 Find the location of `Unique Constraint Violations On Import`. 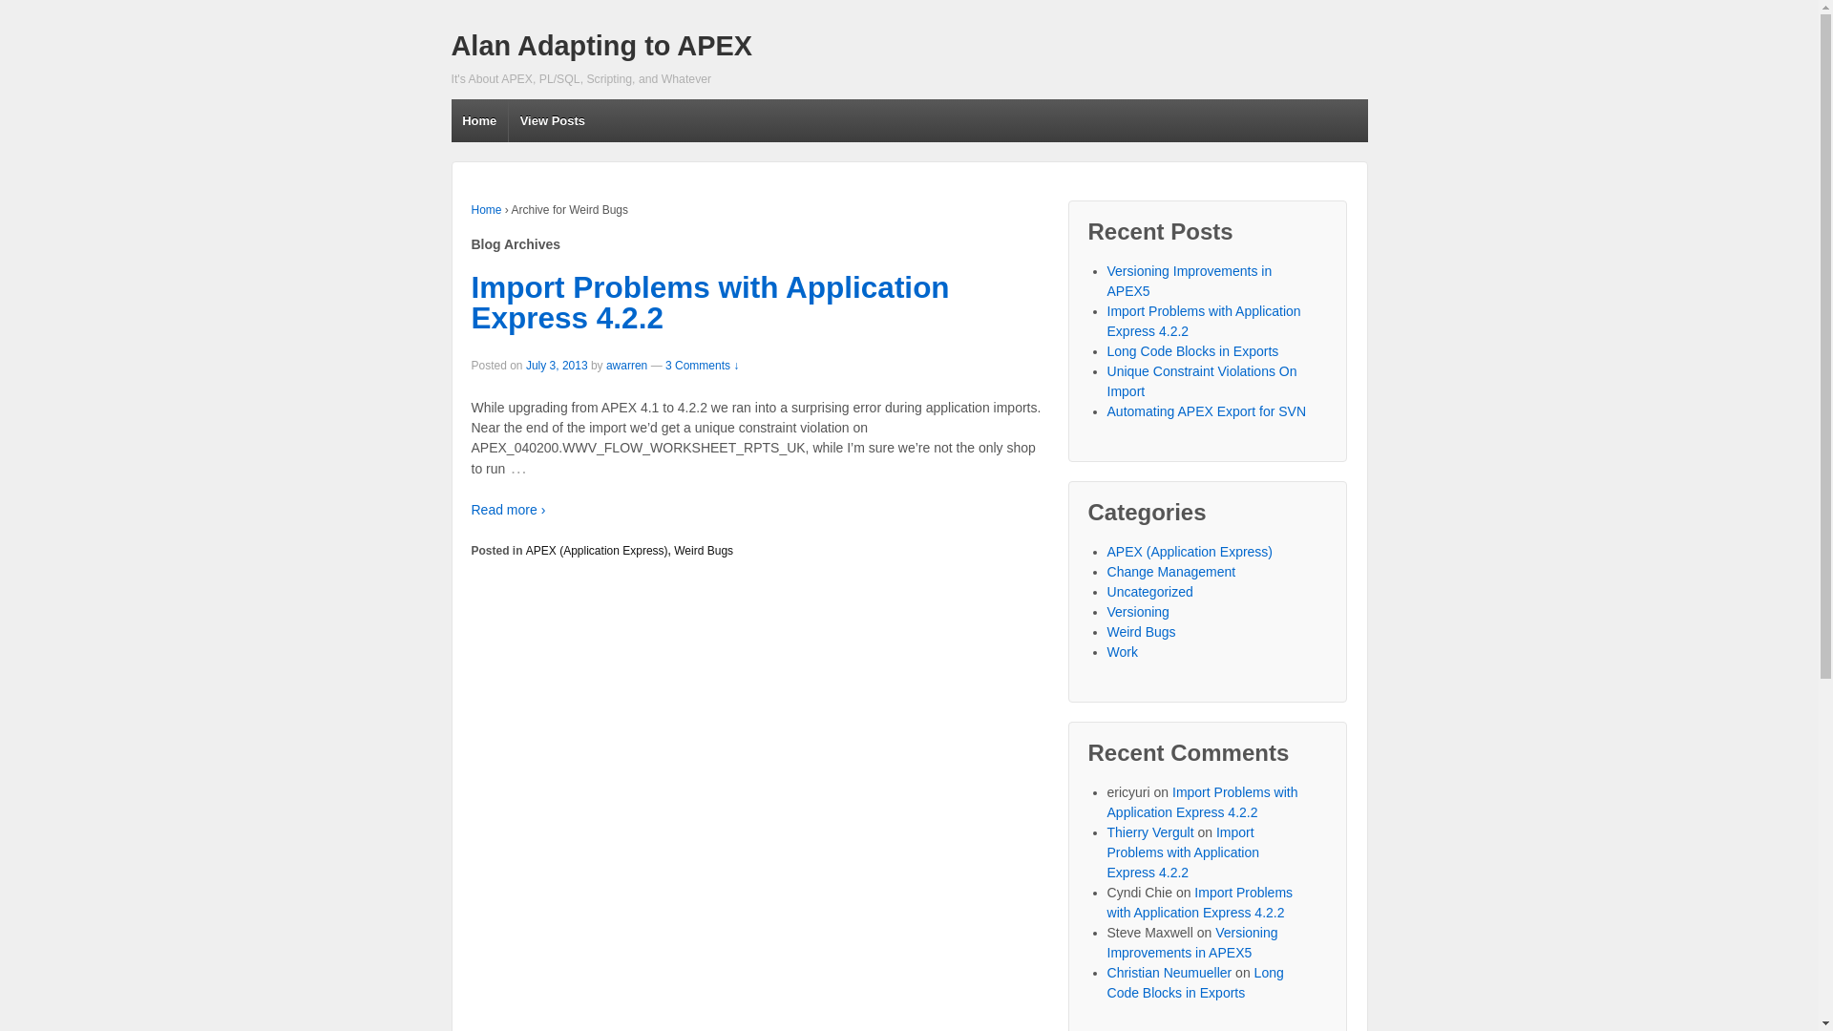

Unique Constraint Violations On Import is located at coordinates (1203, 382).